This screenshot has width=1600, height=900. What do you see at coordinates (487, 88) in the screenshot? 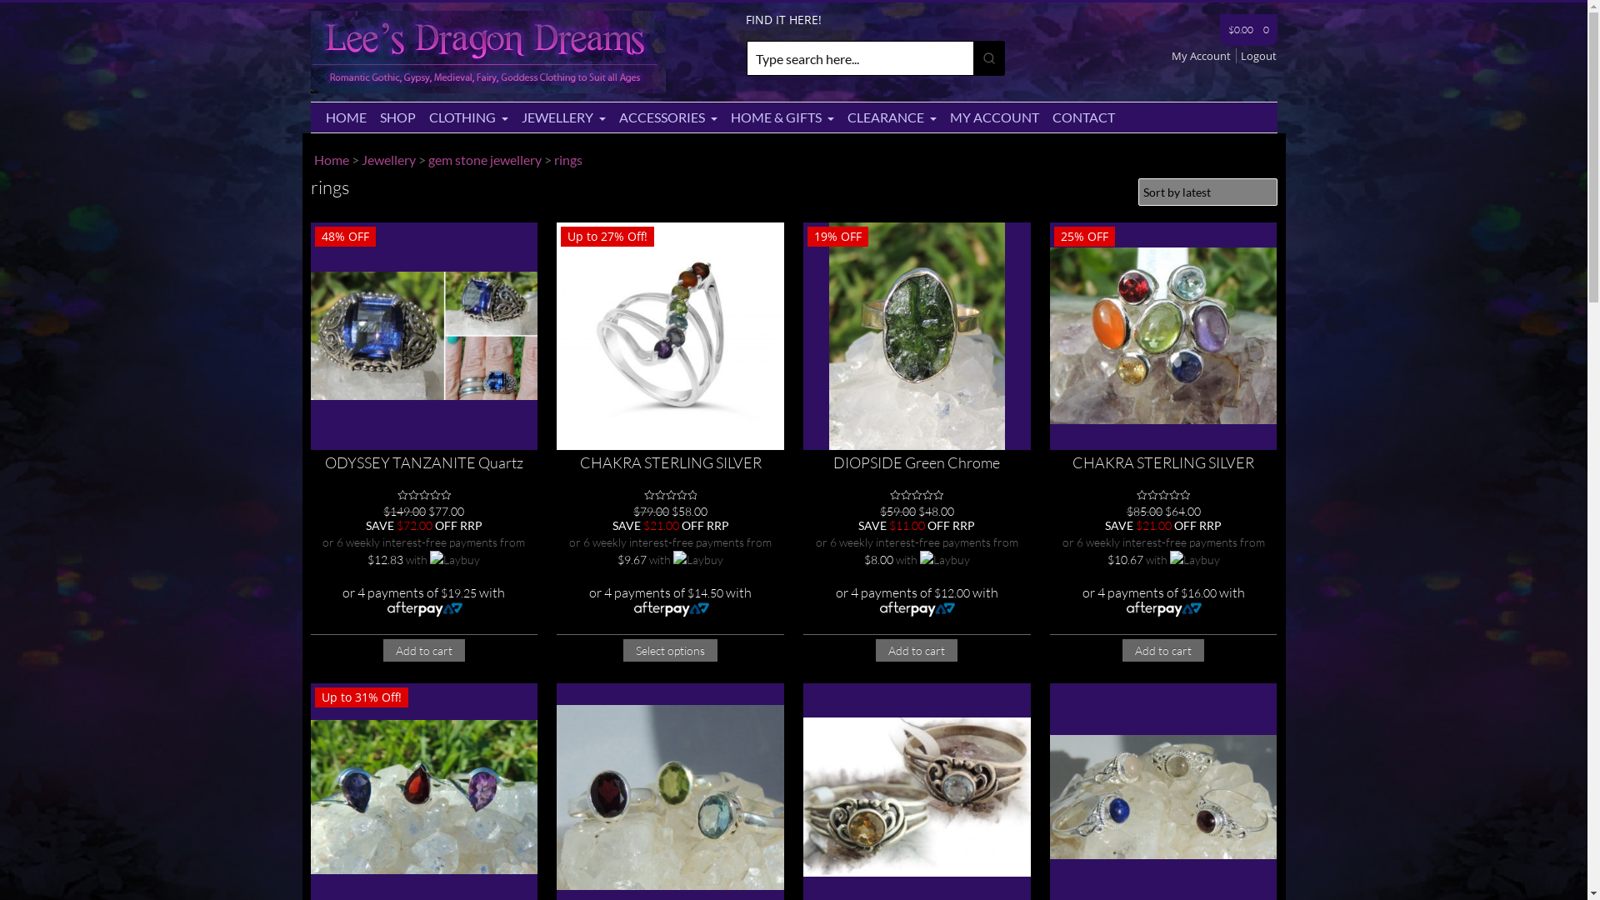
I see `Lee's Dragon Dreams` at bounding box center [487, 88].